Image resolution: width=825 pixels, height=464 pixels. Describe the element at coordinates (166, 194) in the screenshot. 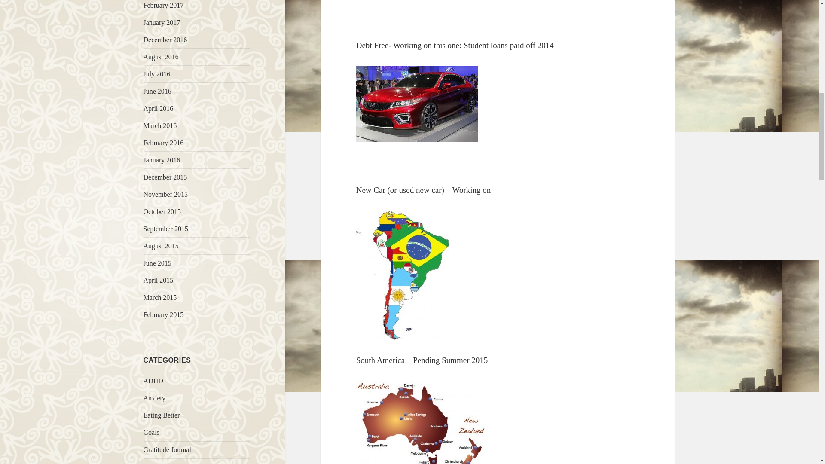

I see `November 2015` at that location.